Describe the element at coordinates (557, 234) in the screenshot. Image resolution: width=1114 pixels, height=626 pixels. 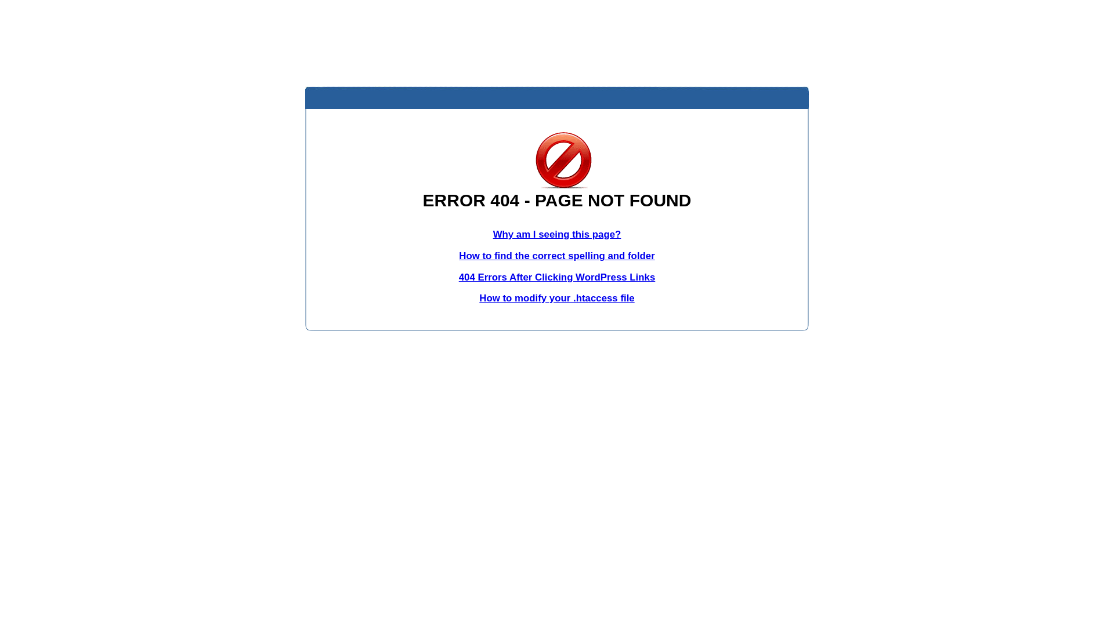
I see `Why am I seeing this page?` at that location.